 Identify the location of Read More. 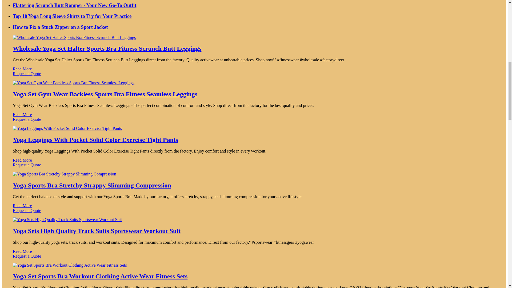
(22, 69).